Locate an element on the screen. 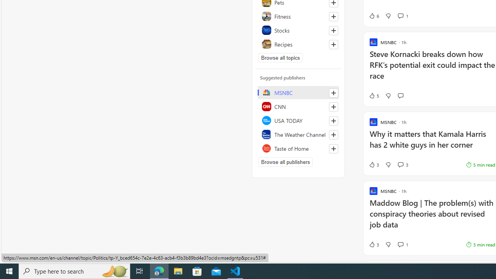  Start the conversation is located at coordinates (400, 95).